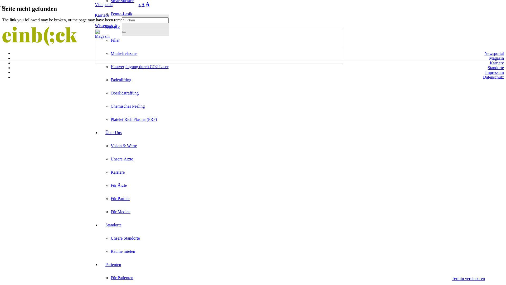 The height and width of the screenshot is (285, 506). What do you see at coordinates (494, 72) in the screenshot?
I see `Impressum` at bounding box center [494, 72].